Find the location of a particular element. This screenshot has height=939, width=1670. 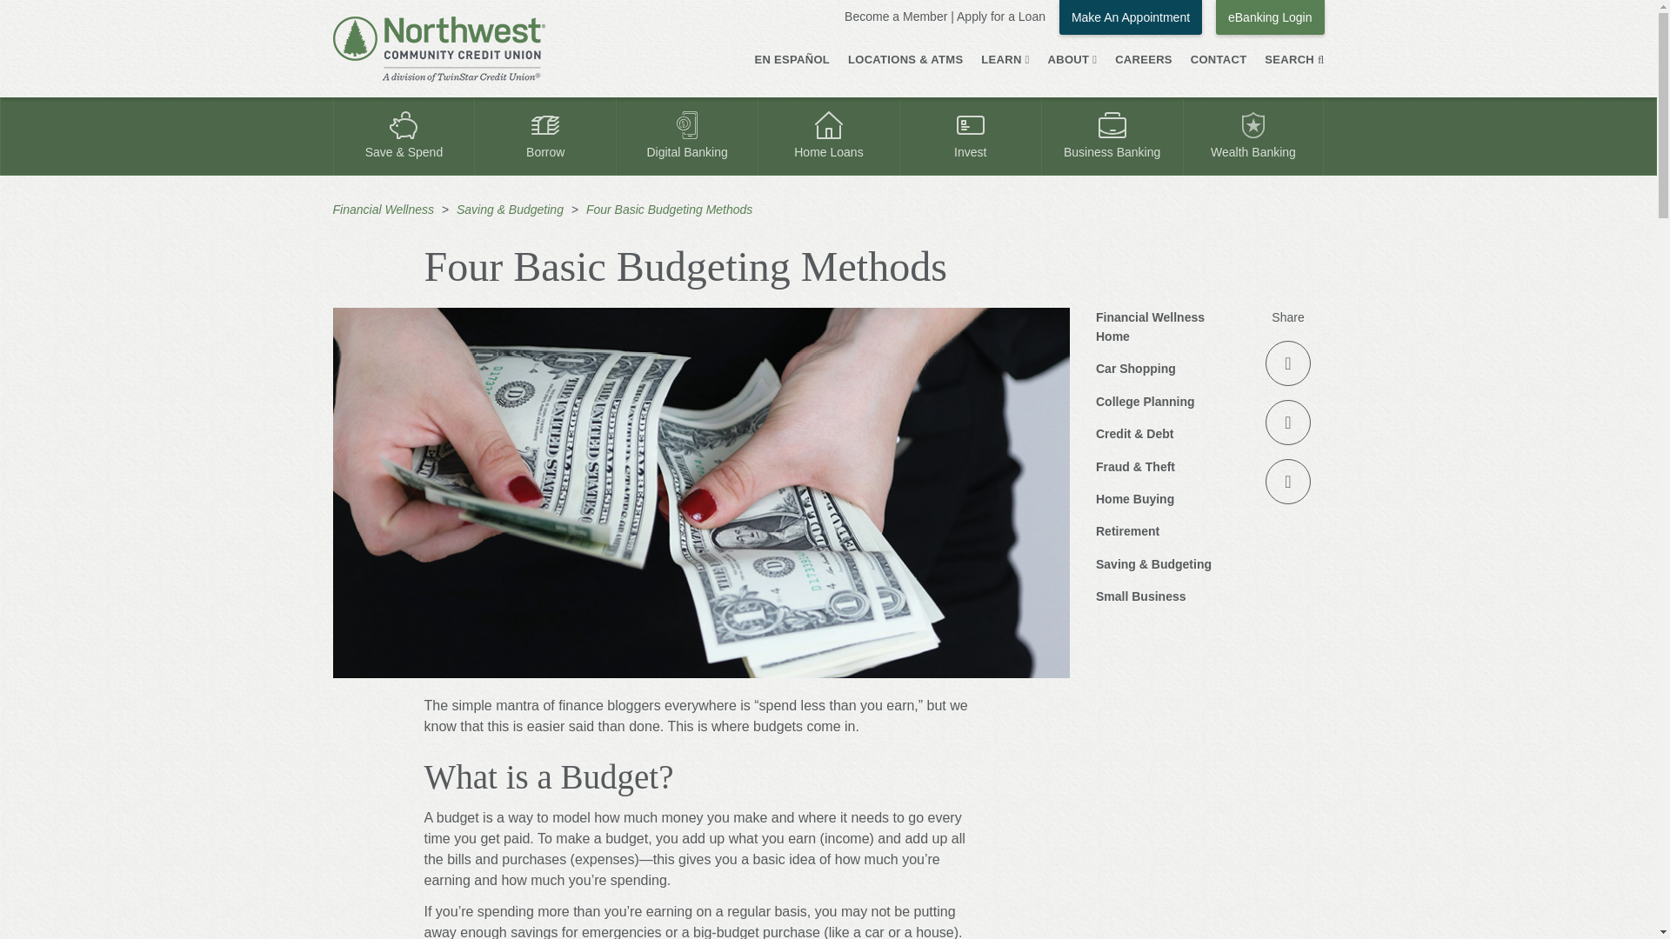

Member Login is located at coordinates (1270, 17).